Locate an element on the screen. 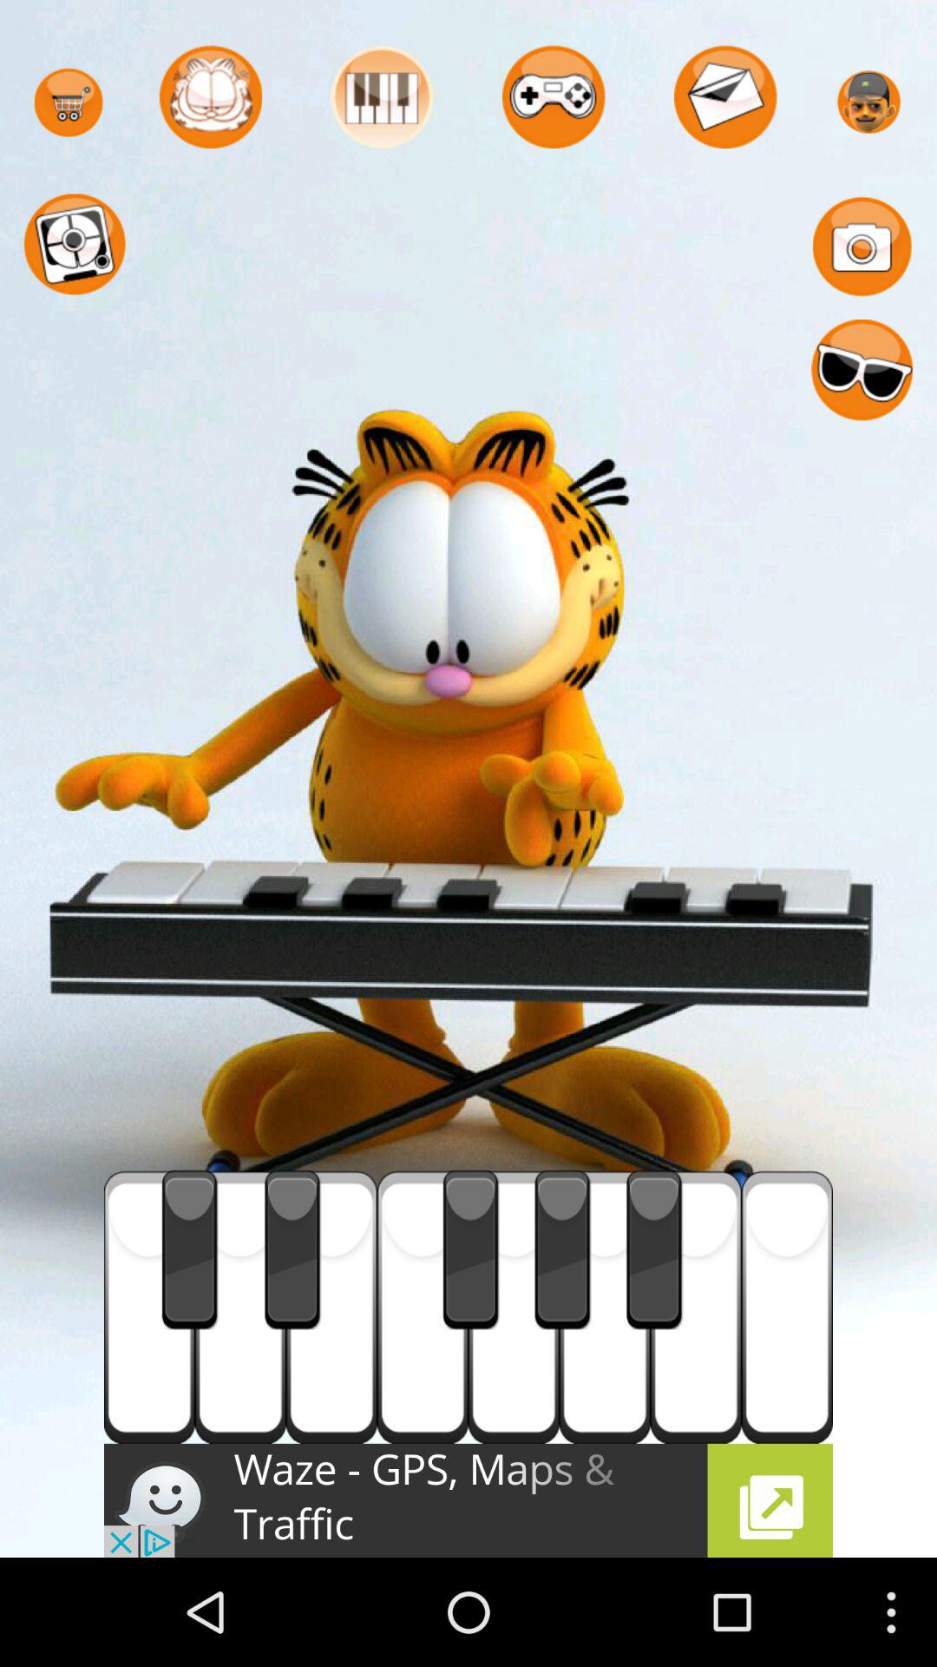  select the fifth black key from the keyboard is located at coordinates (655, 1250).